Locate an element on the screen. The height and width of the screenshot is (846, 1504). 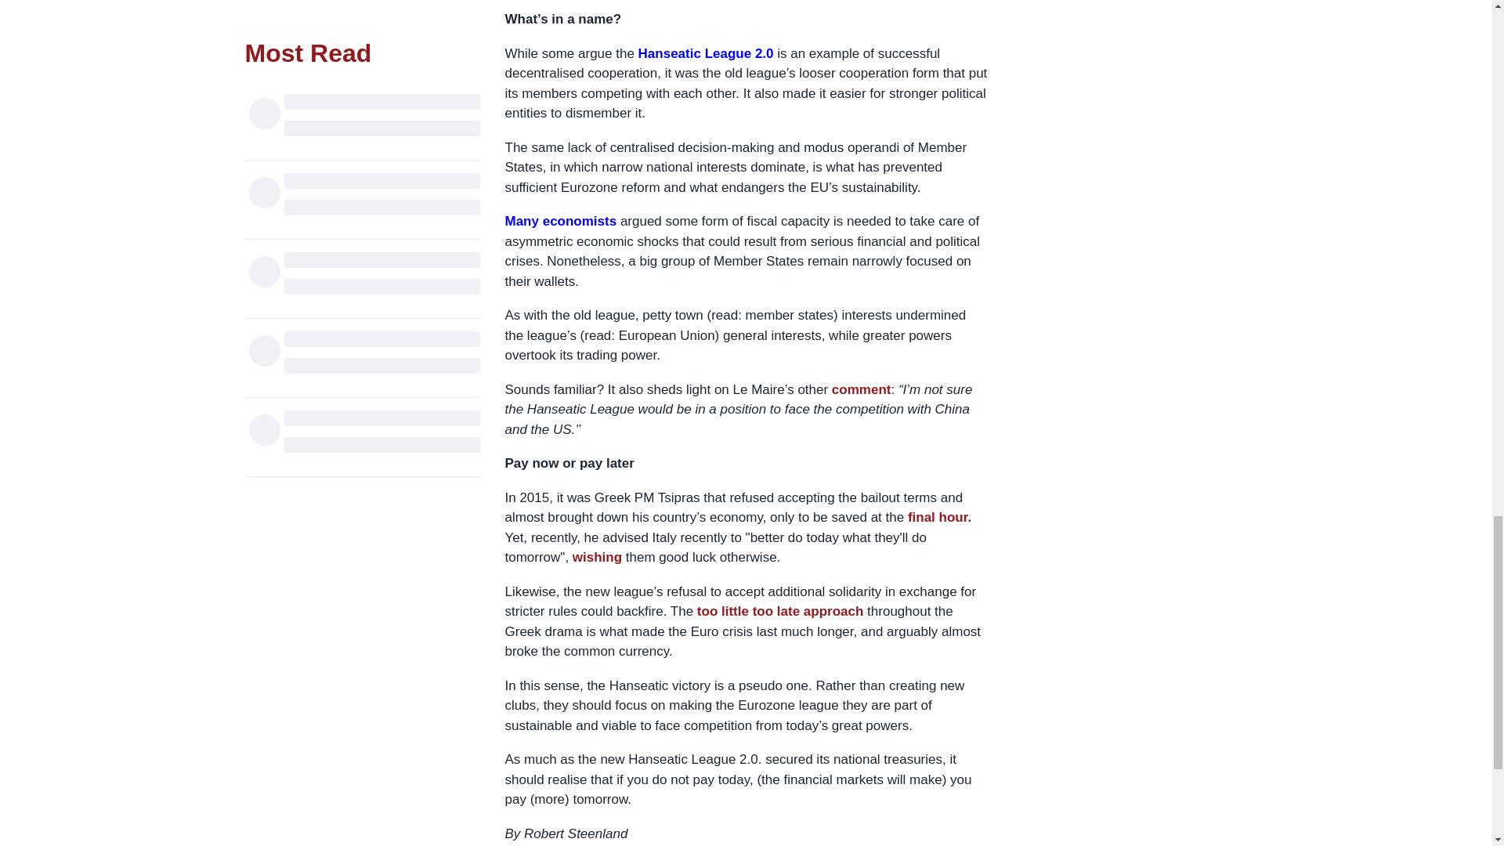
Many economists is located at coordinates (560, 221).